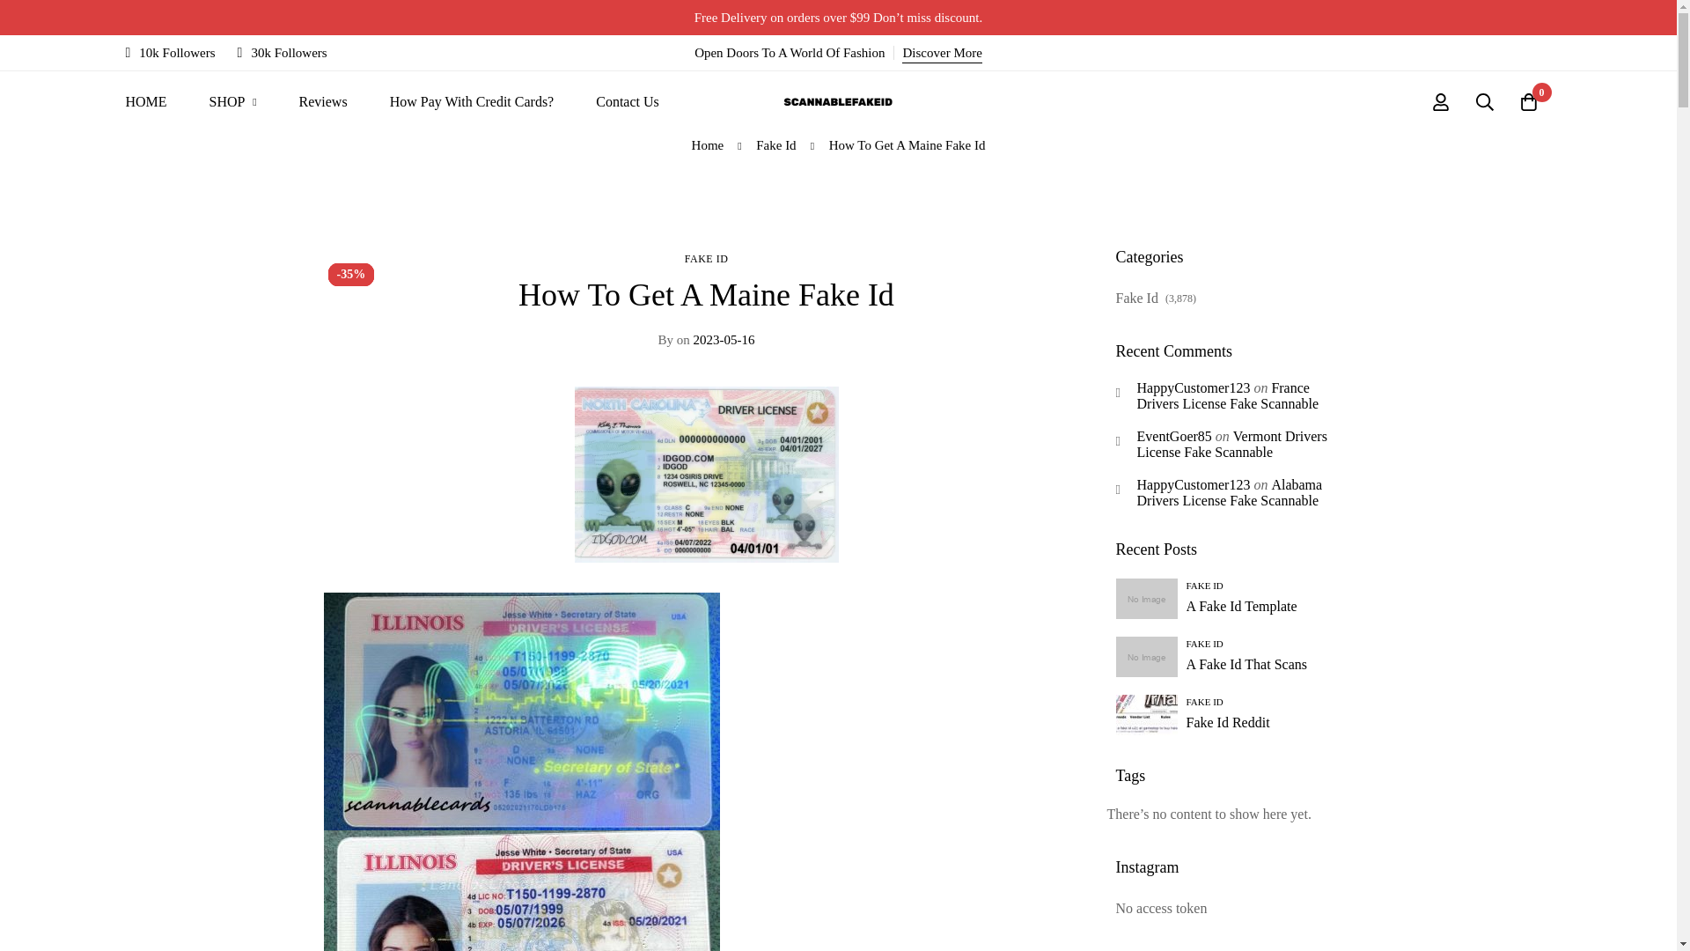  I want to click on Fake Id, so click(775, 145).